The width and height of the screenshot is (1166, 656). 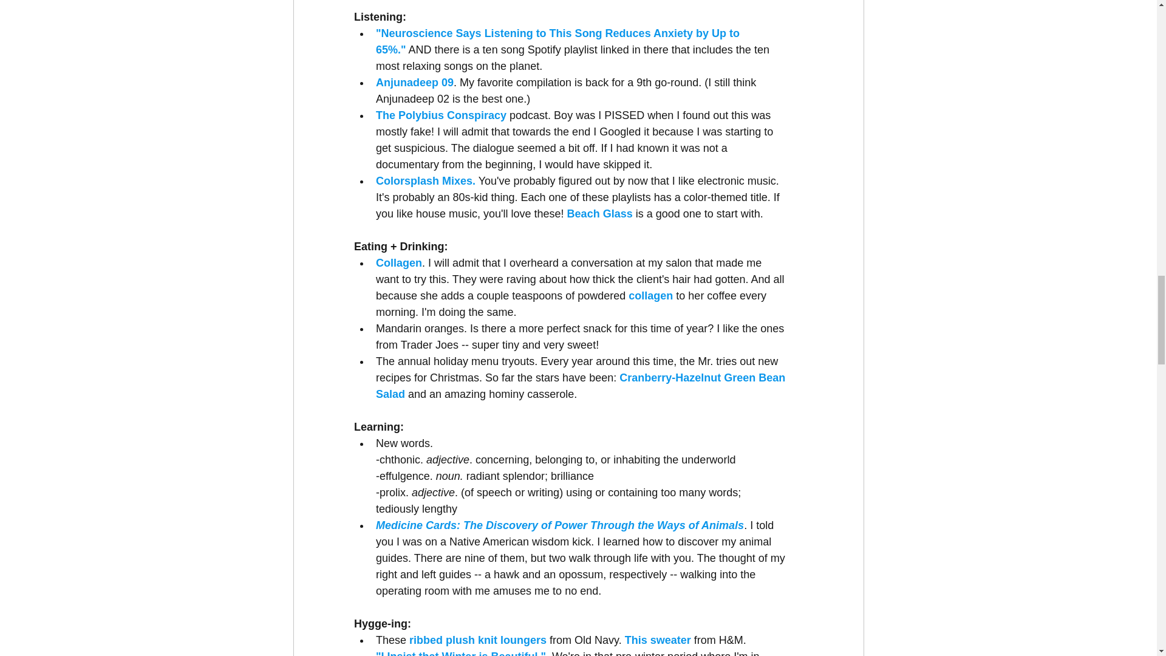 I want to click on Collagen, so click(x=398, y=262).